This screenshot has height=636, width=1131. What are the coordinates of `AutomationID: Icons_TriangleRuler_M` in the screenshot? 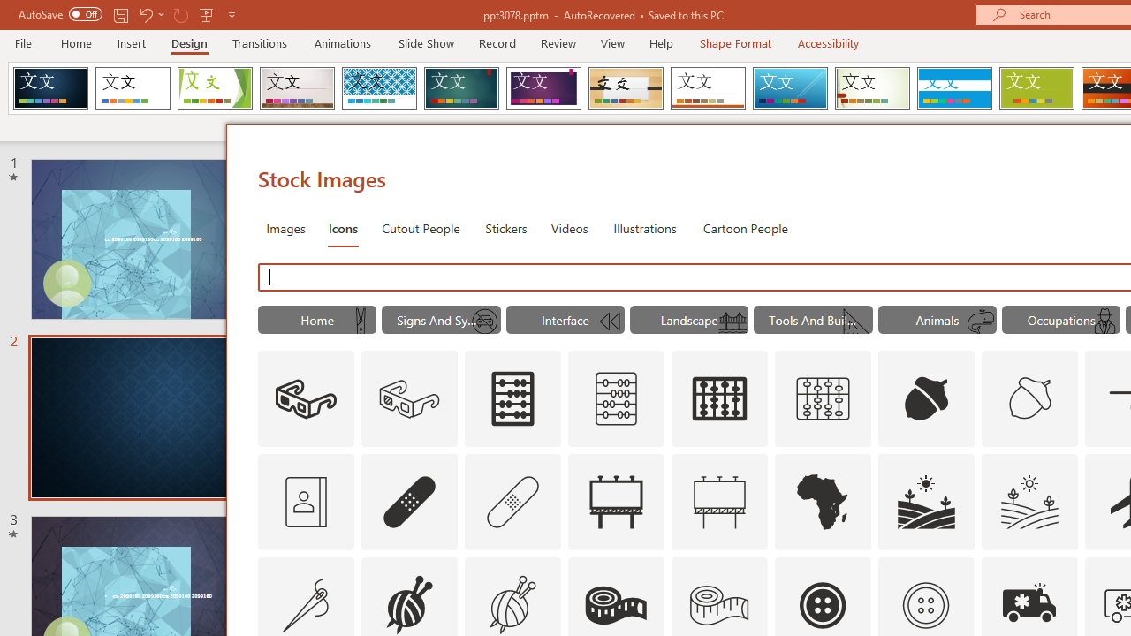 It's located at (857, 322).